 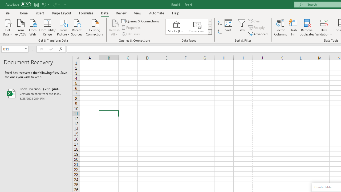 I want to click on Help, so click(x=176, y=13).